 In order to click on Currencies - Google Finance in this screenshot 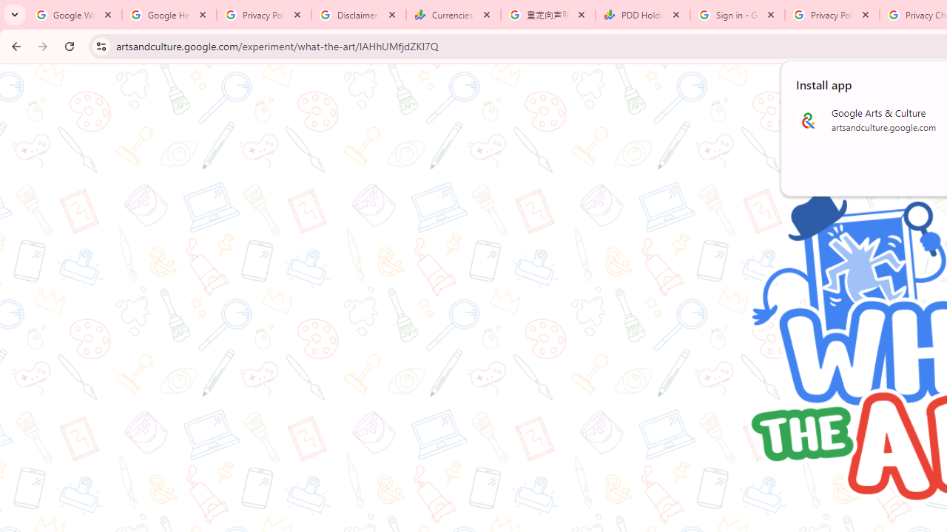, I will do `click(454, 15)`.